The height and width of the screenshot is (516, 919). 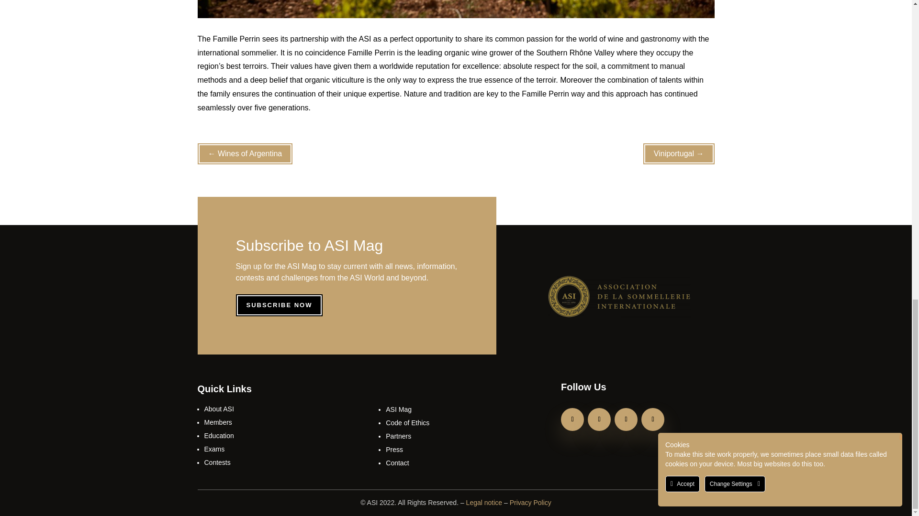 What do you see at coordinates (218, 409) in the screenshot?
I see `About ASI` at bounding box center [218, 409].